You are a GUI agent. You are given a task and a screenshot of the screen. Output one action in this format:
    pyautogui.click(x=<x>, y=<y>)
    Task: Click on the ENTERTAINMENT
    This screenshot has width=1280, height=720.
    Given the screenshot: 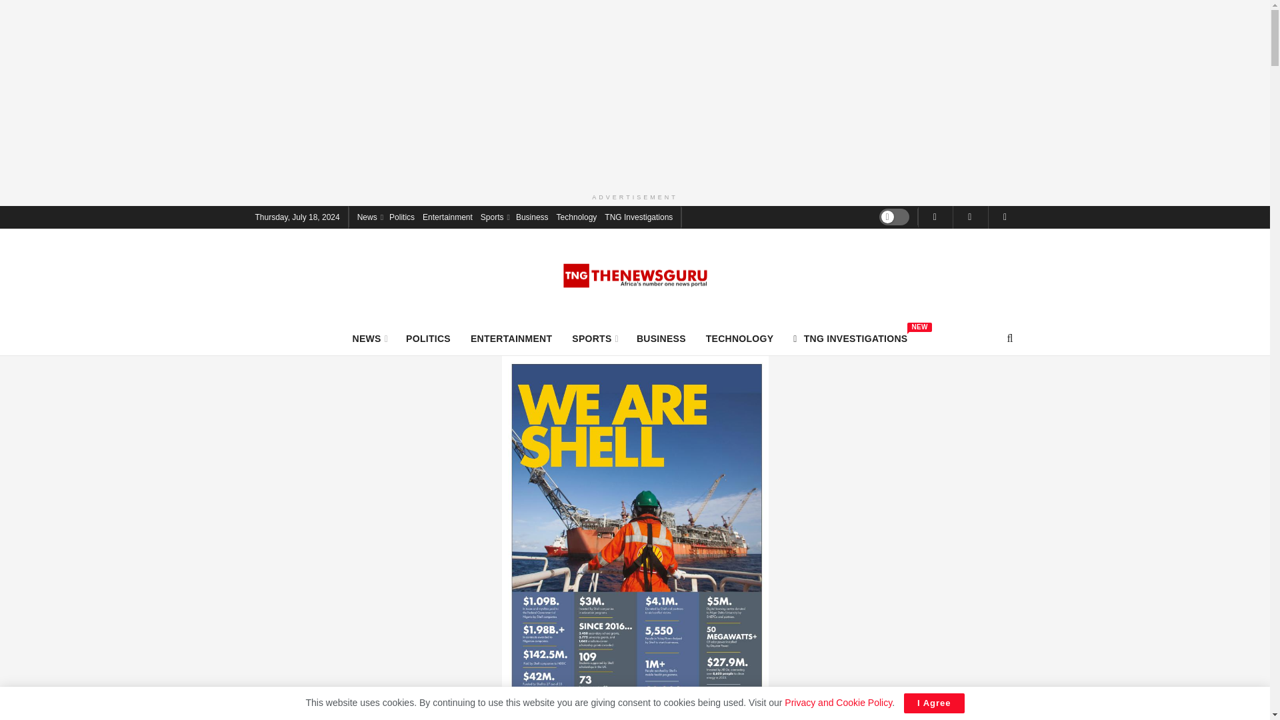 What is the action you would take?
    pyautogui.click(x=511, y=338)
    